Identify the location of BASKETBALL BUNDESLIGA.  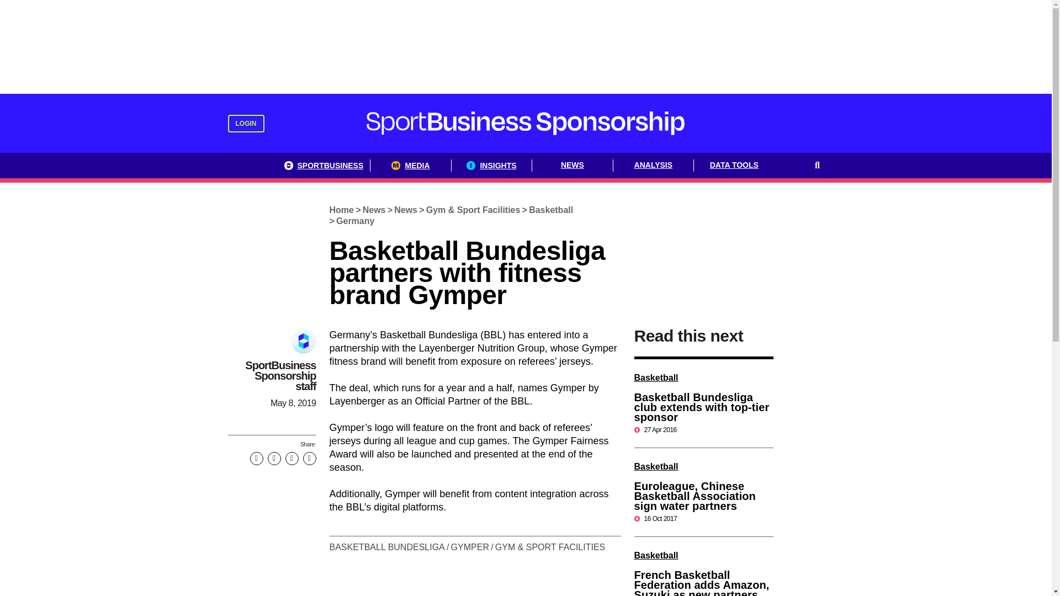
(388, 547).